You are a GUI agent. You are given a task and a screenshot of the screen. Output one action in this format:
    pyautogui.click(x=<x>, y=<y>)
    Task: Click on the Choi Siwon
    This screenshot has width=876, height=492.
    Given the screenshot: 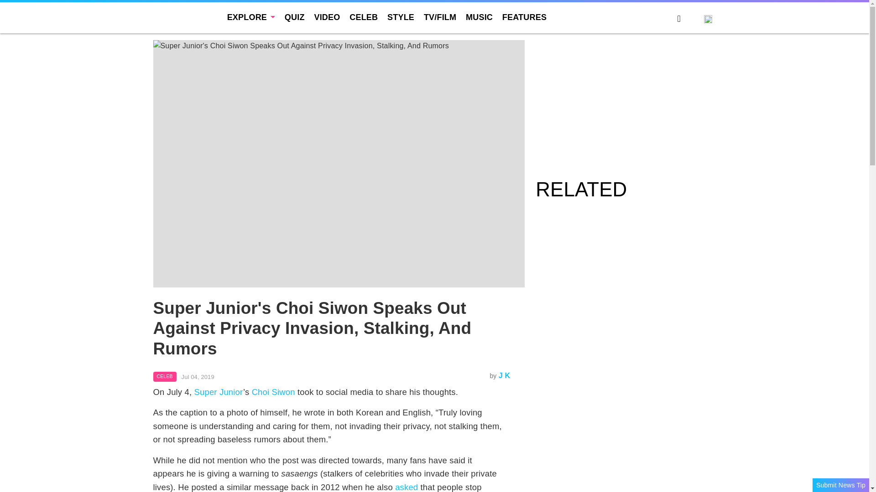 What is the action you would take?
    pyautogui.click(x=274, y=392)
    